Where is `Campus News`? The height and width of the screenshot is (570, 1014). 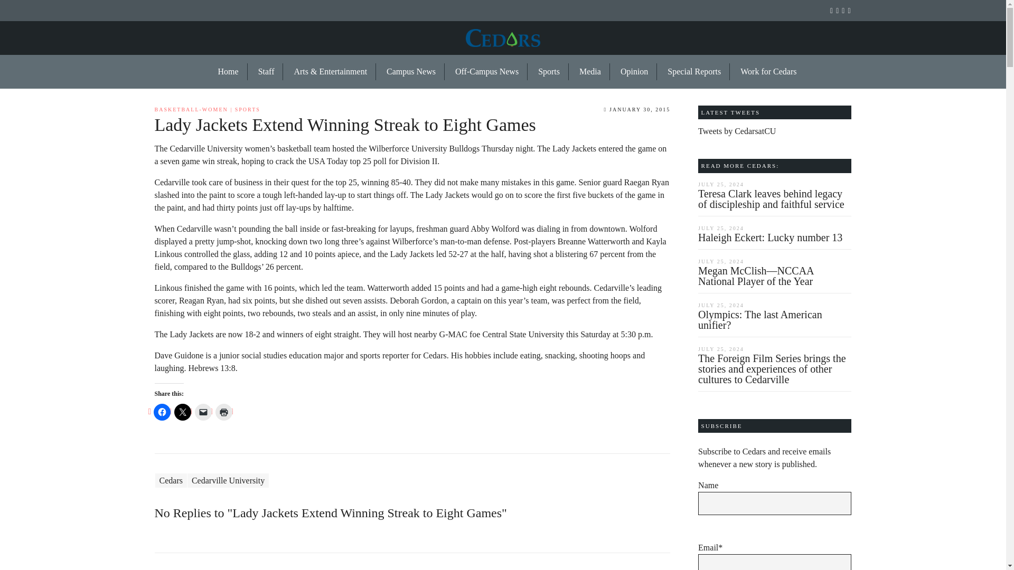
Campus News is located at coordinates (411, 72).